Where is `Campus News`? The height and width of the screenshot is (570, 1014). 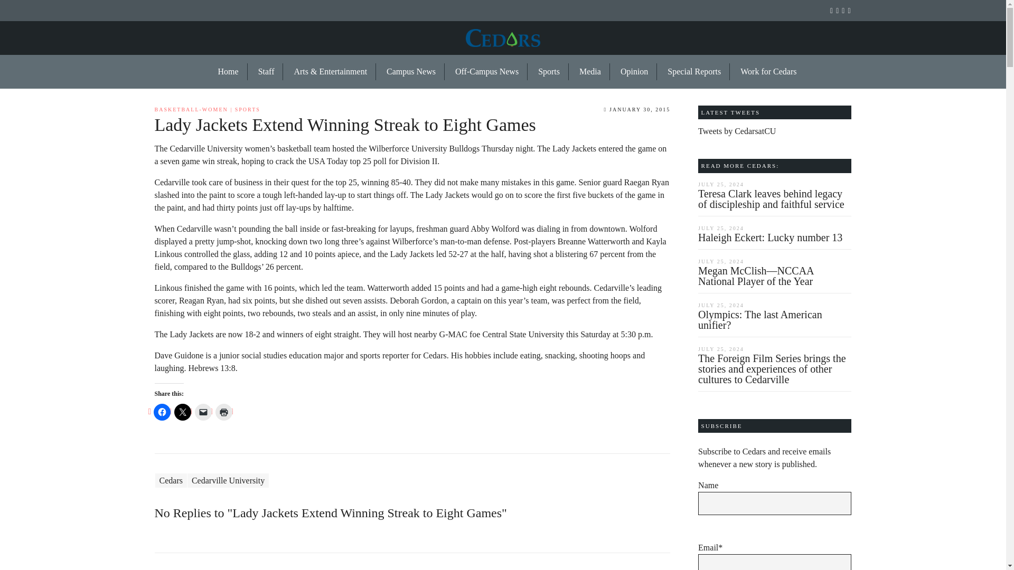
Campus News is located at coordinates (411, 72).